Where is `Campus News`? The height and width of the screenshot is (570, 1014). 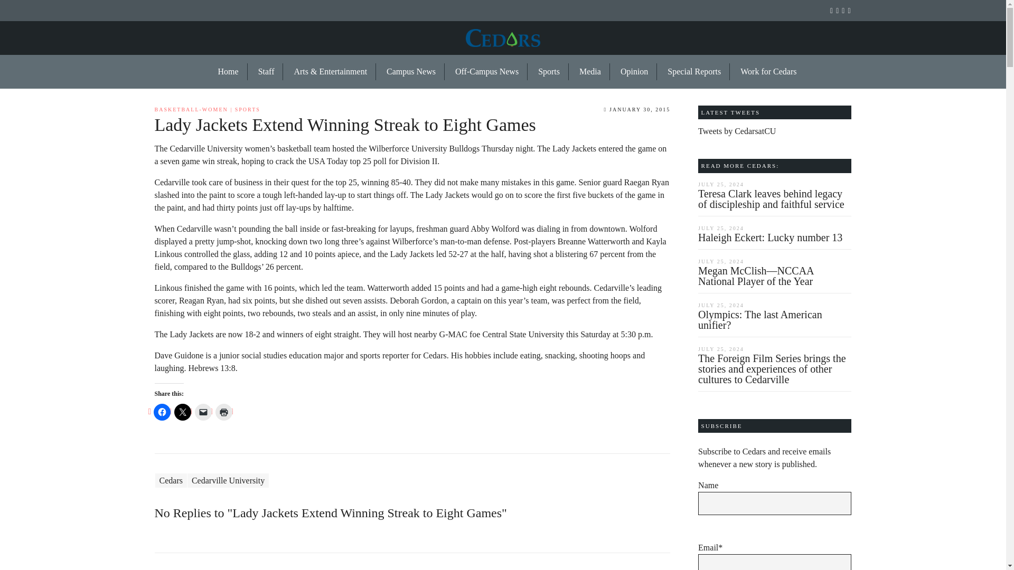
Campus News is located at coordinates (411, 72).